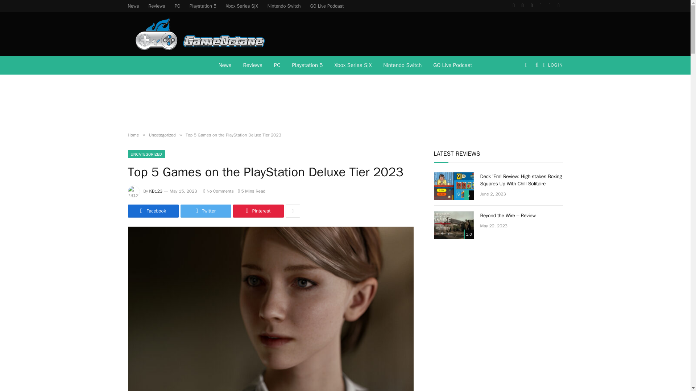 The height and width of the screenshot is (391, 696). I want to click on PC, so click(177, 6).